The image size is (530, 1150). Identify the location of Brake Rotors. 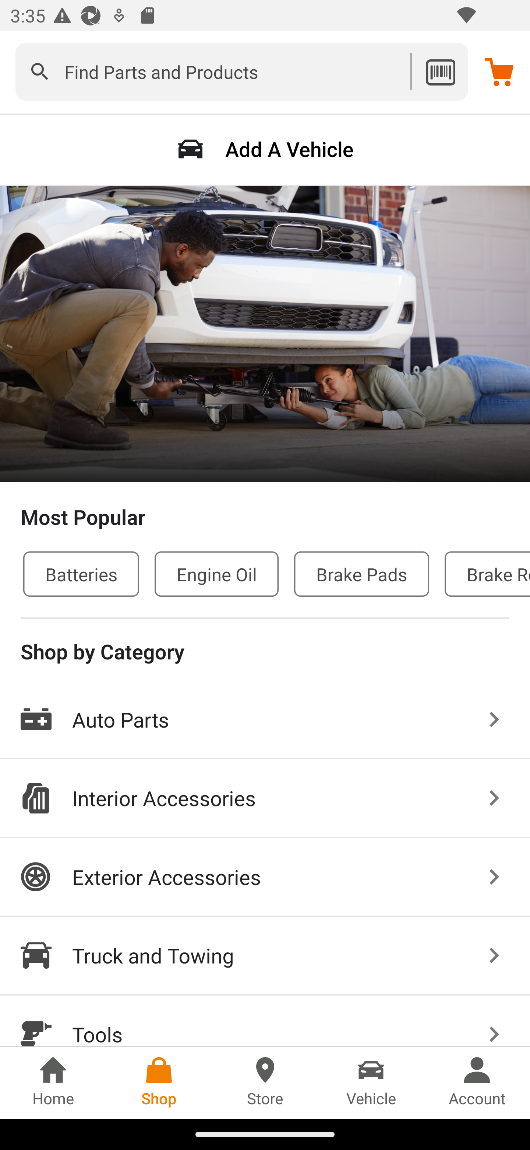
(487, 574).